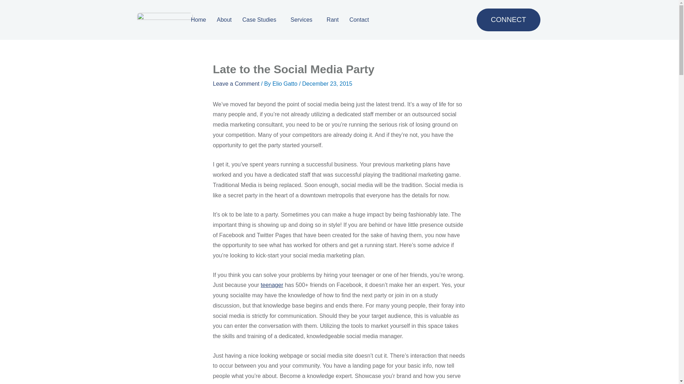 Image resolution: width=684 pixels, height=384 pixels. What do you see at coordinates (198, 20) in the screenshot?
I see `Home` at bounding box center [198, 20].